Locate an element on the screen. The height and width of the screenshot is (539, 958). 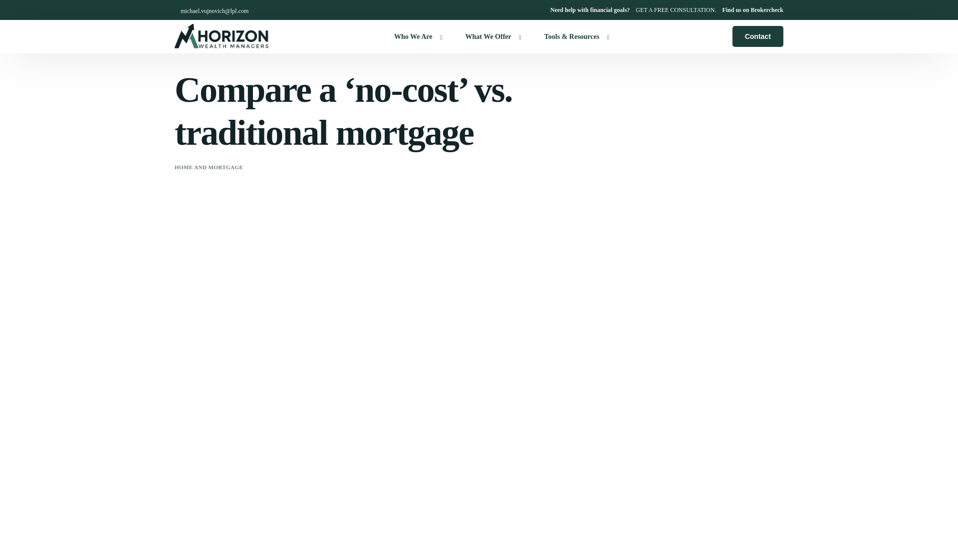
Find us on Brokercheck is located at coordinates (752, 10).